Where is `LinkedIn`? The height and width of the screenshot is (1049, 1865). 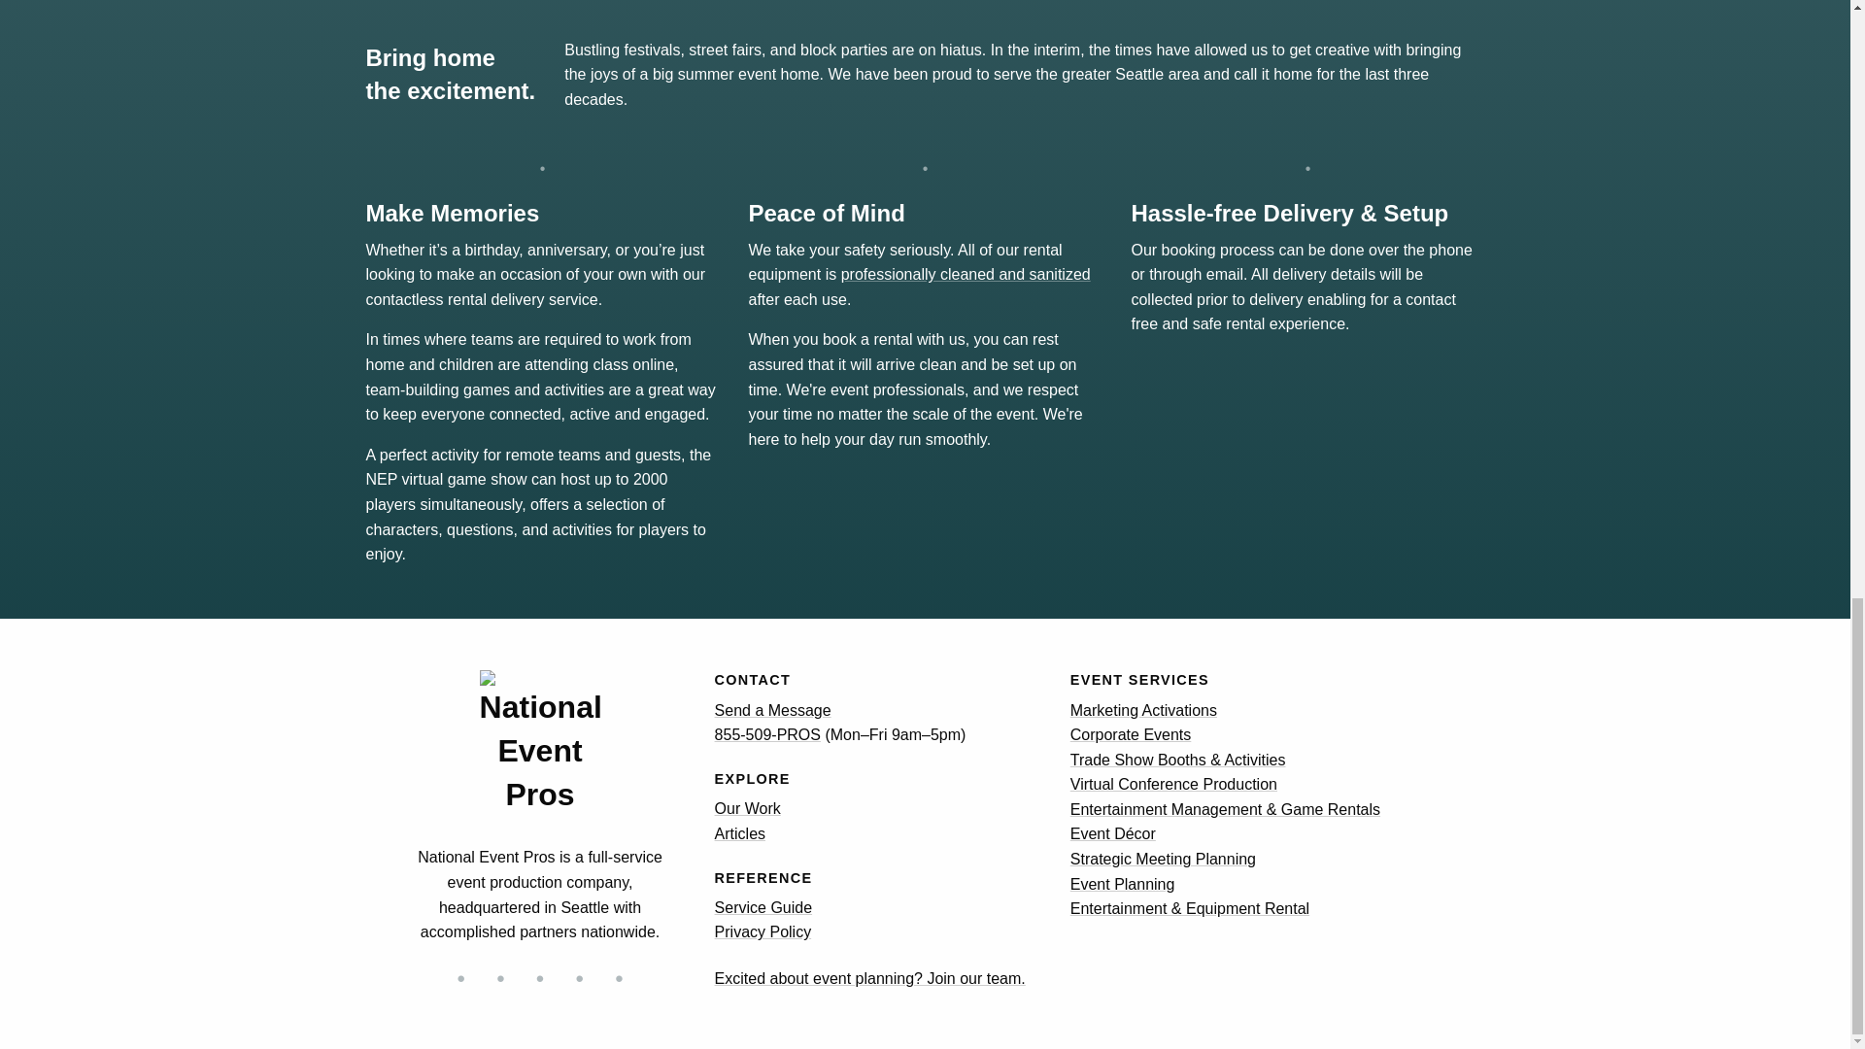
LinkedIn is located at coordinates (619, 978).